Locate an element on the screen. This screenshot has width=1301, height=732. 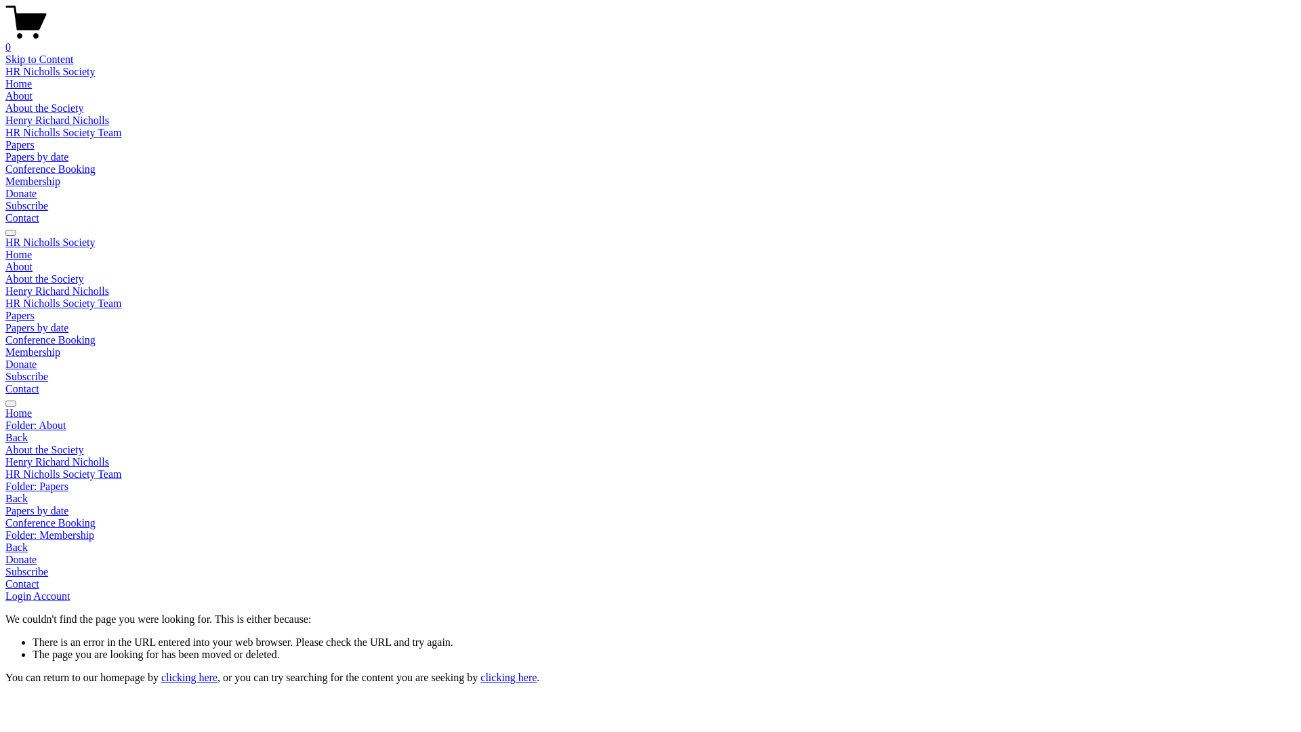
Home is located at coordinates (650, 413).